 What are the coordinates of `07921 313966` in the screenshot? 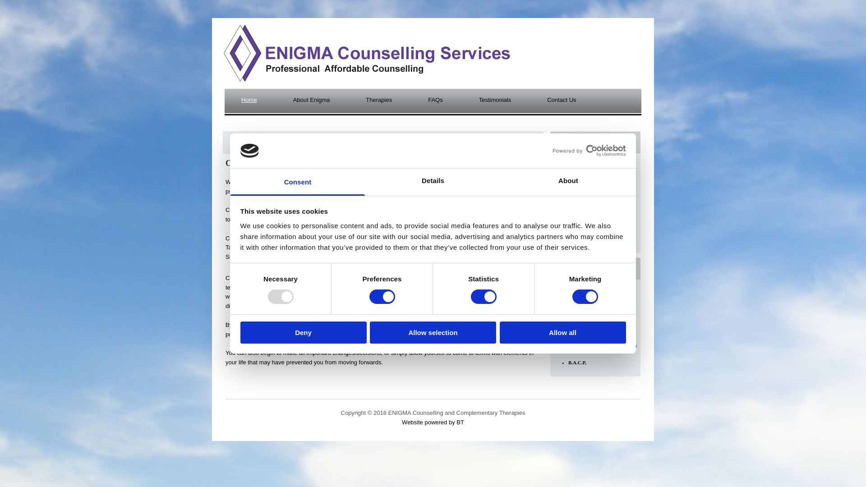 It's located at (578, 237).